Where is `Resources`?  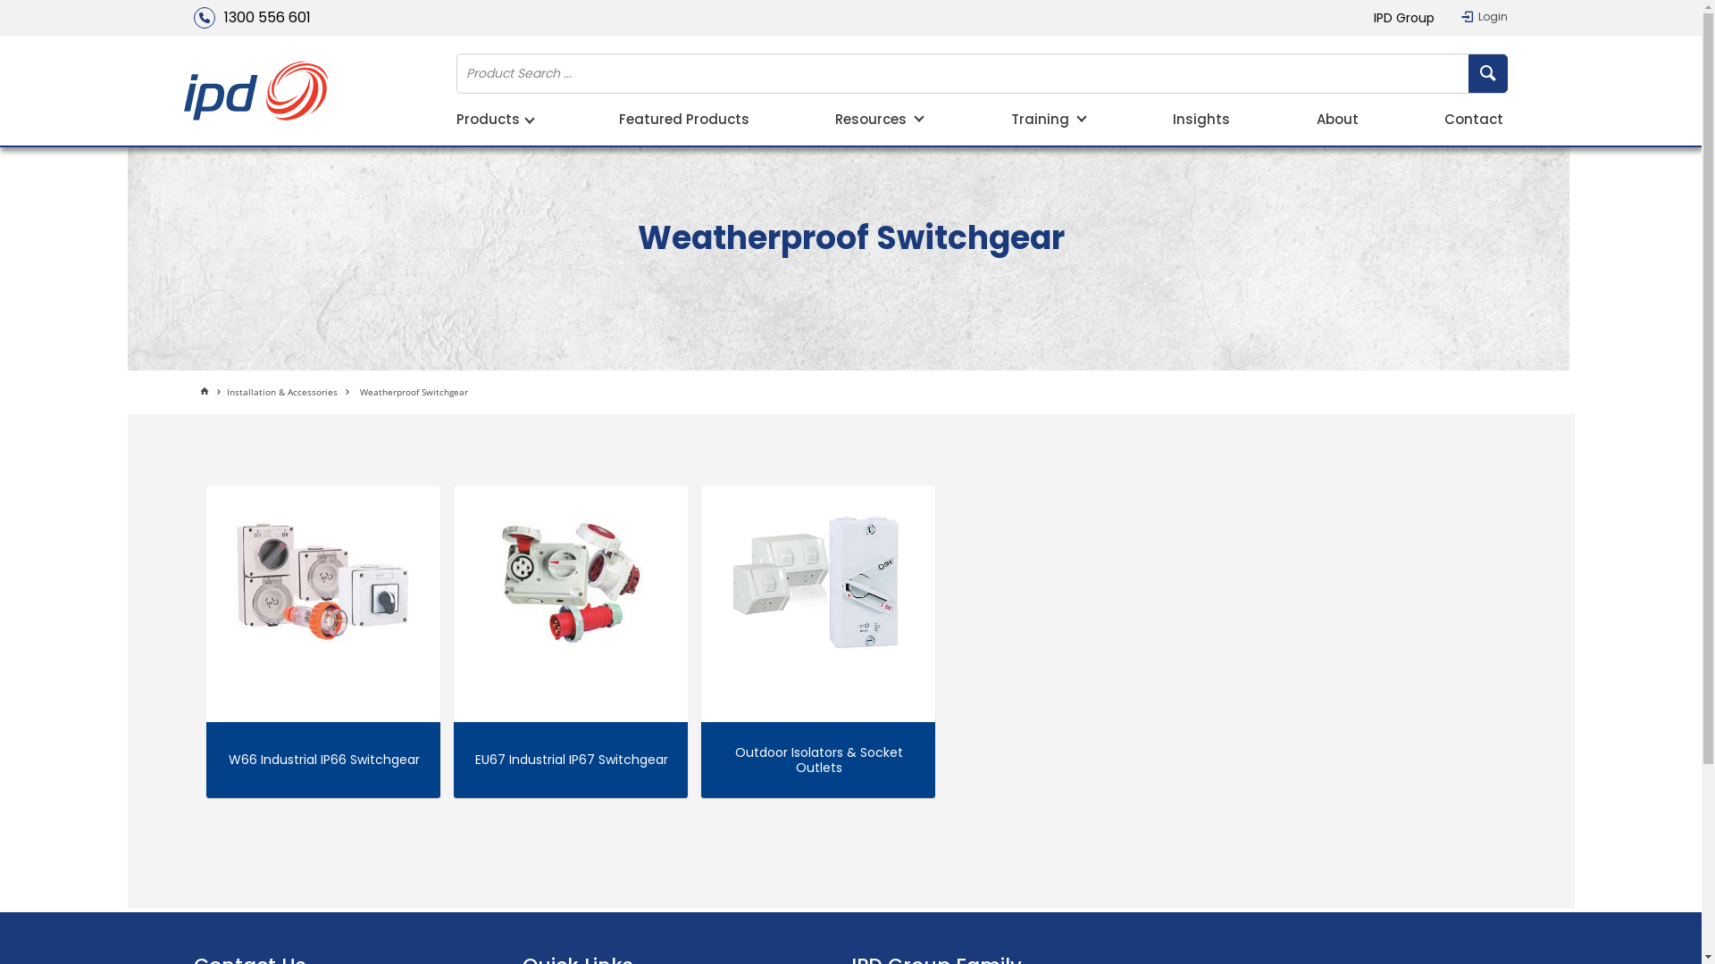 Resources is located at coordinates (880, 121).